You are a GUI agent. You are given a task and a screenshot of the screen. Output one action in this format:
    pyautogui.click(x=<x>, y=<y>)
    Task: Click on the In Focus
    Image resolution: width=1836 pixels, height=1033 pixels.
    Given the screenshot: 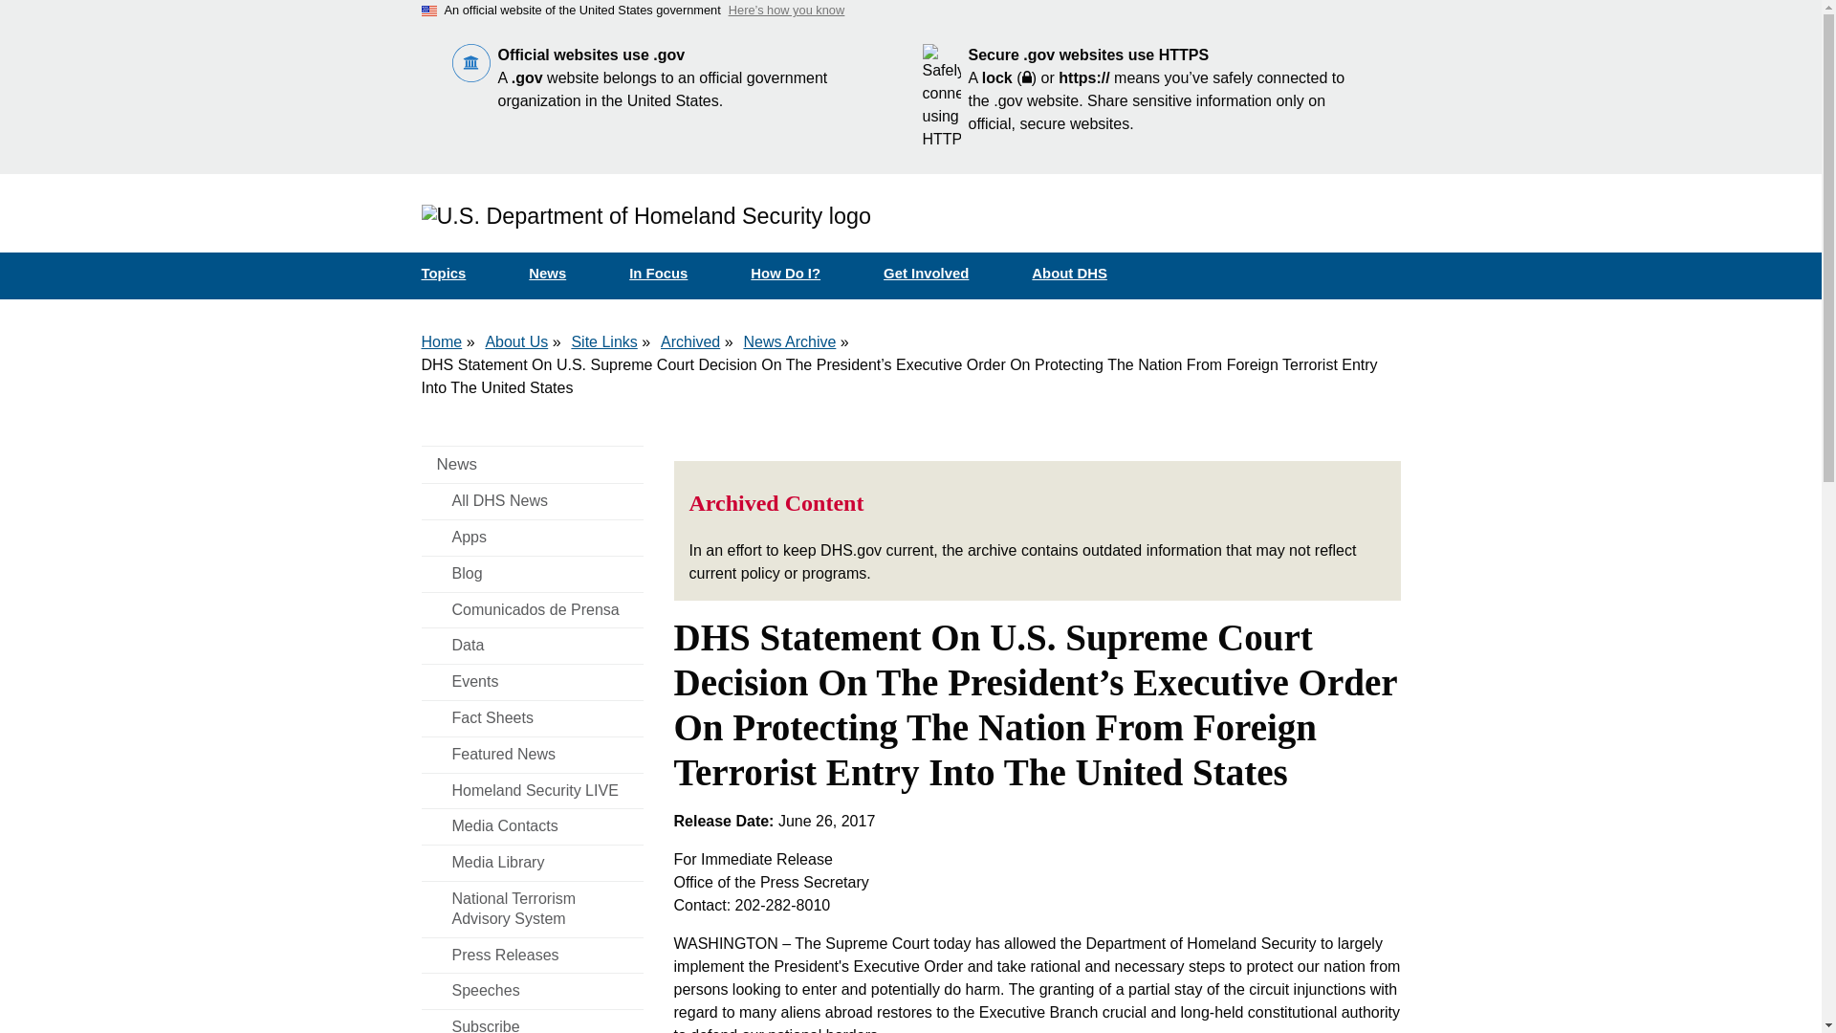 What is the action you would take?
    pyautogui.click(x=674, y=274)
    